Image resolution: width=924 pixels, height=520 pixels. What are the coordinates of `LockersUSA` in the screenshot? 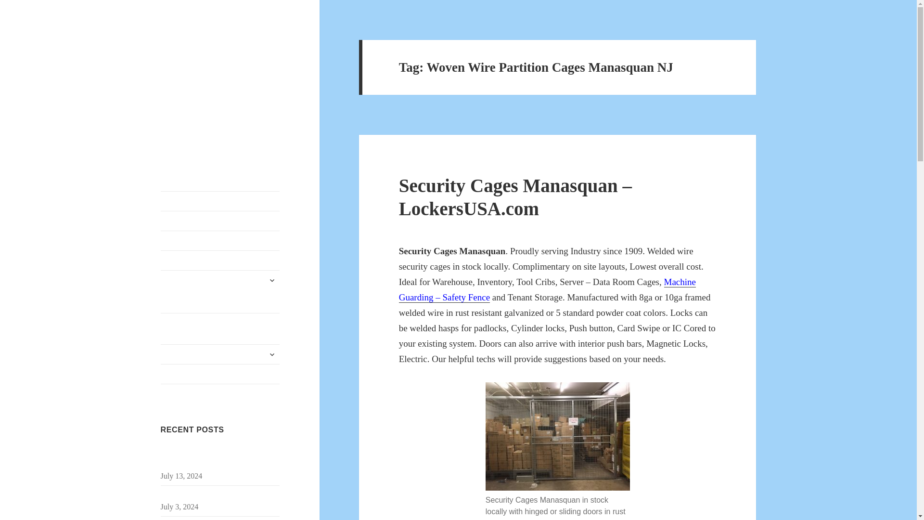 It's located at (199, 48).